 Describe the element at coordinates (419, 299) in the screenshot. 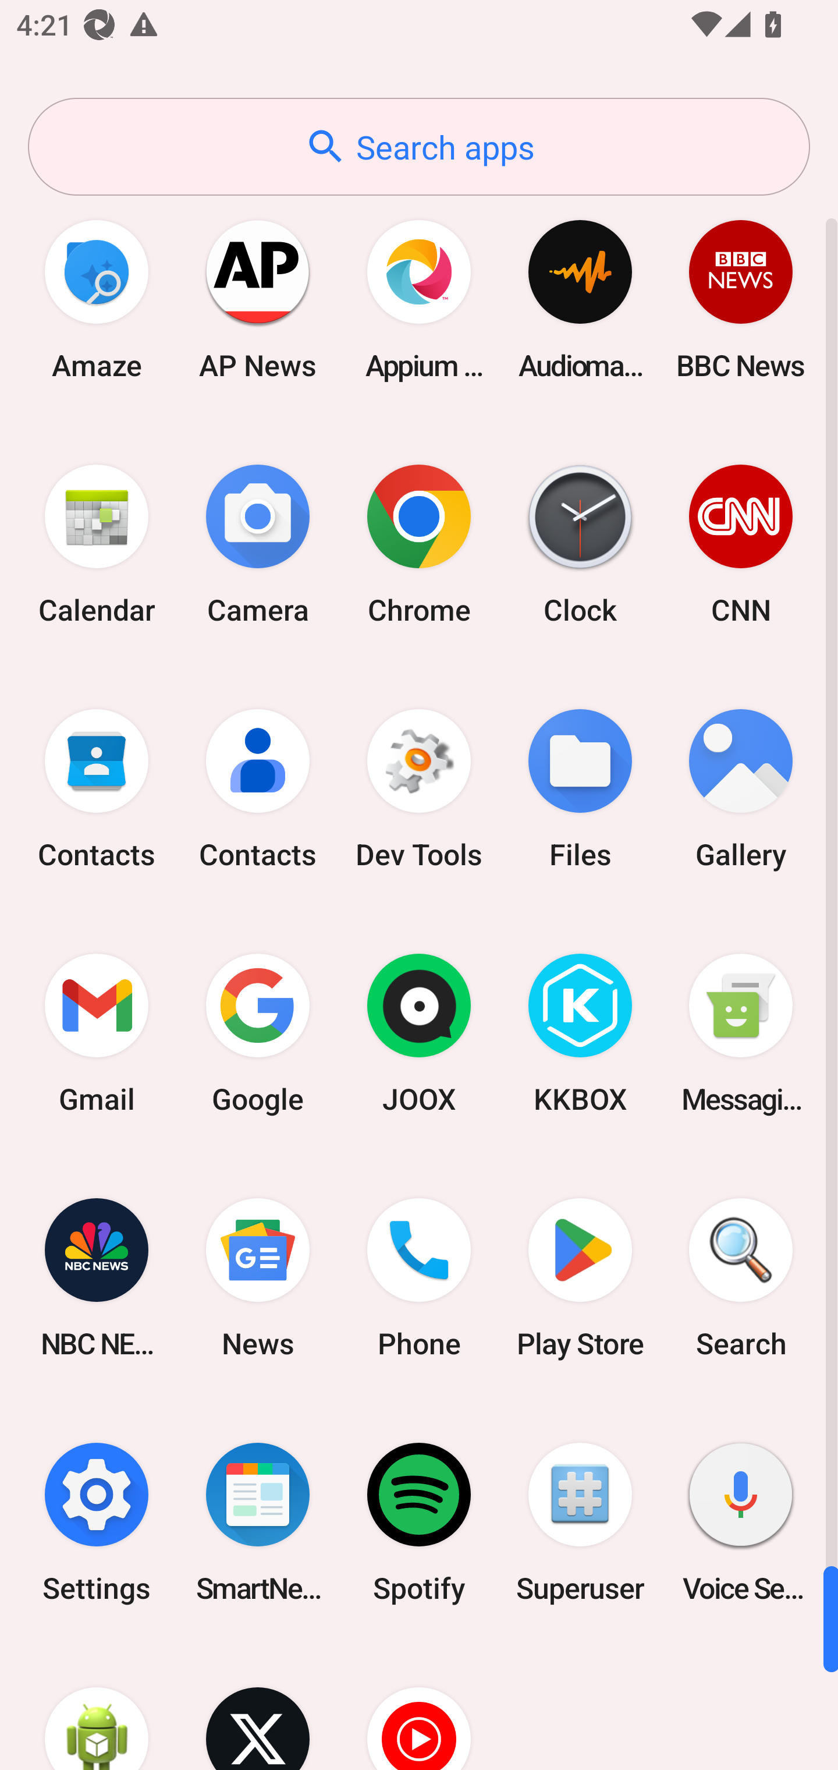

I see `Appium Settings` at that location.